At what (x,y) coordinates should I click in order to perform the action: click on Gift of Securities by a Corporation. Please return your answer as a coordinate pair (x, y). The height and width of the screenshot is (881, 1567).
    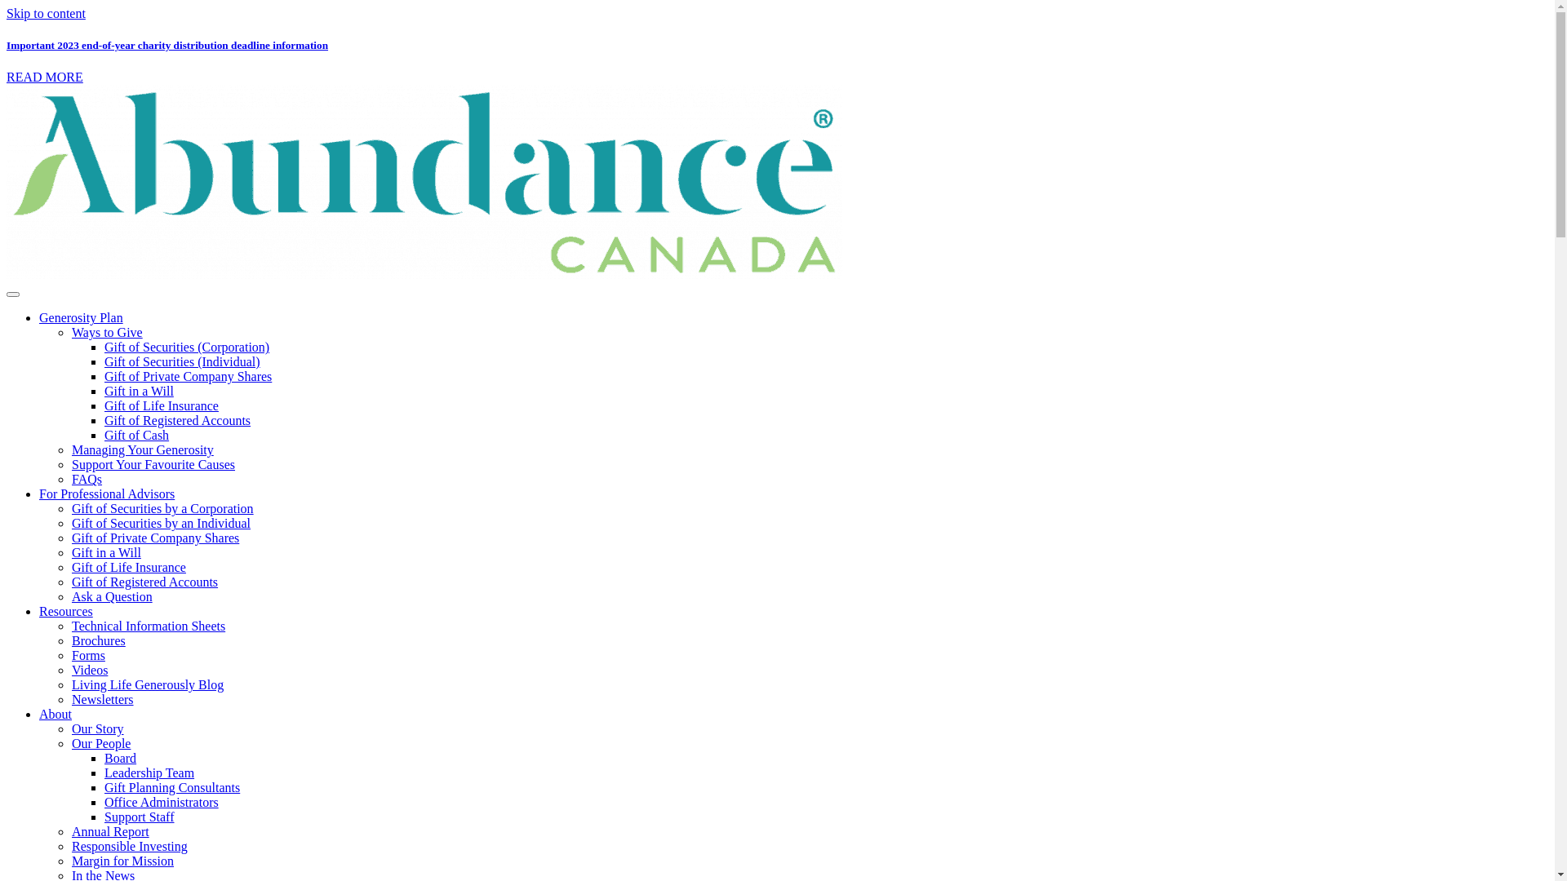
    Looking at the image, I should click on (163, 509).